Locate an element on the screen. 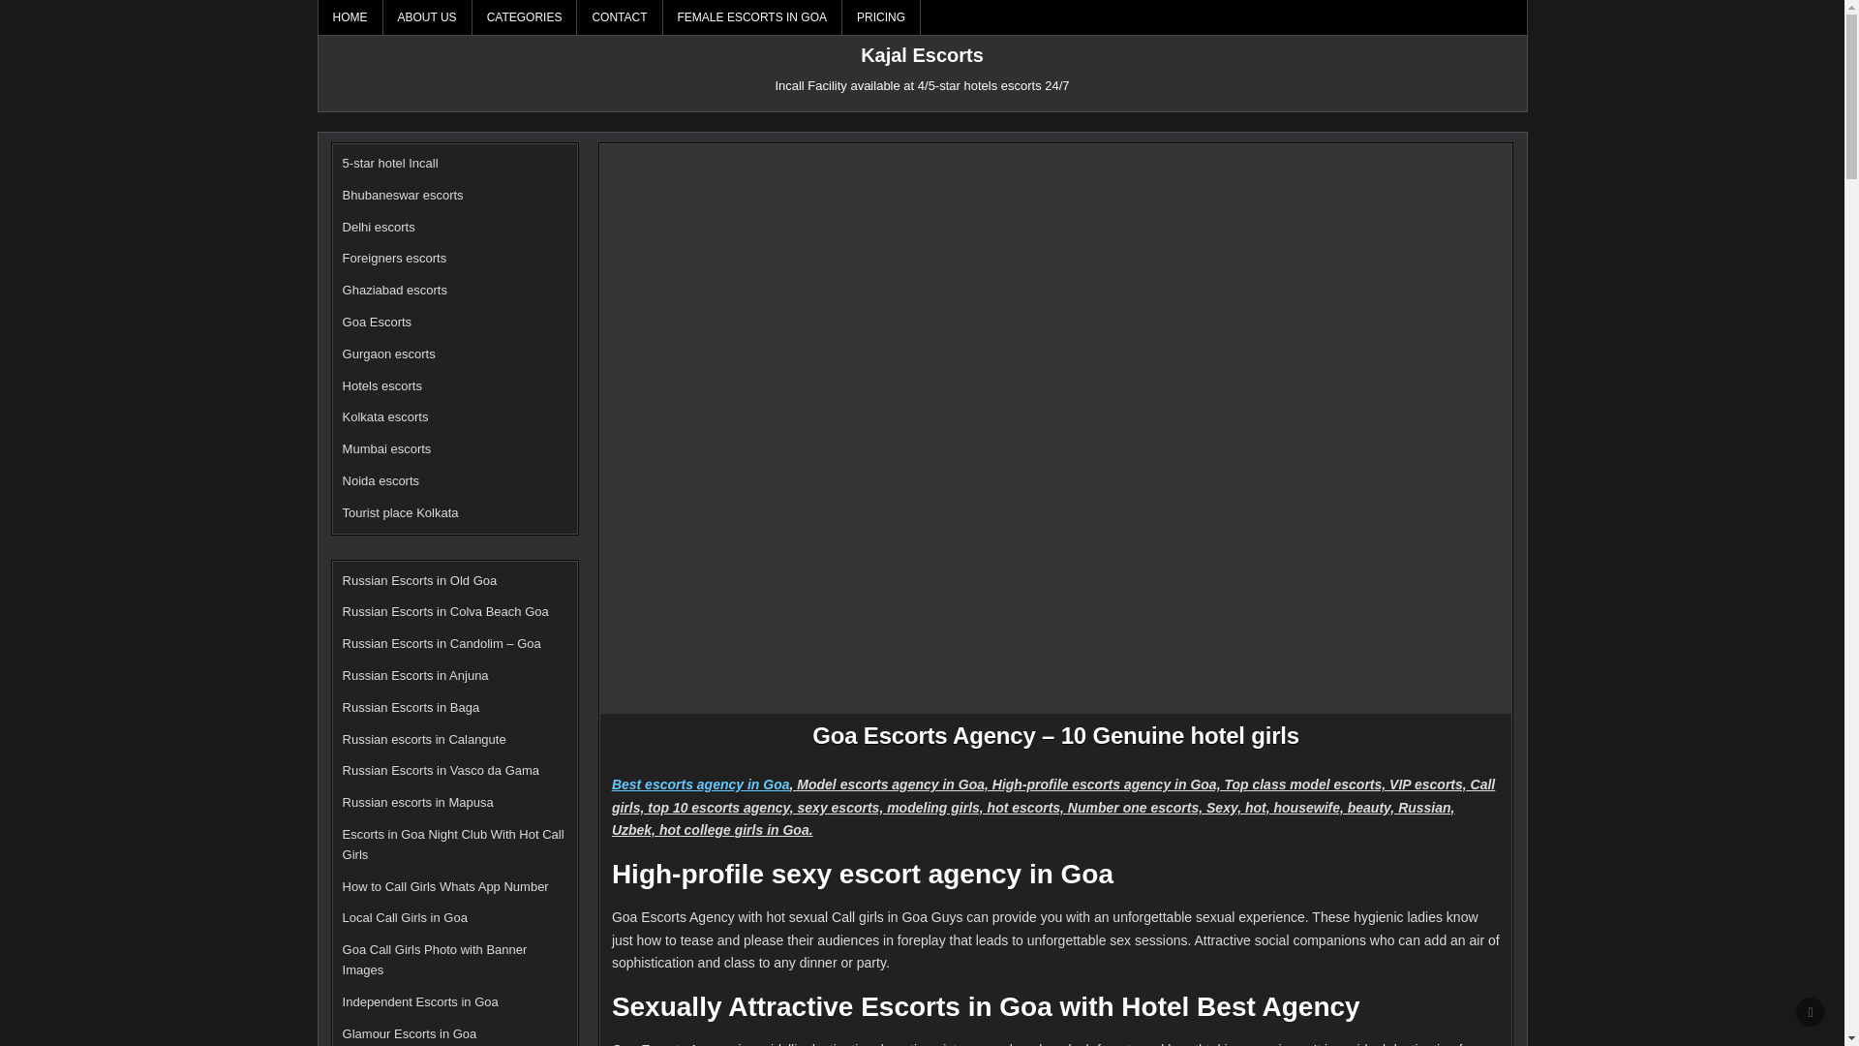  Kolkata escorts is located at coordinates (385, 416).